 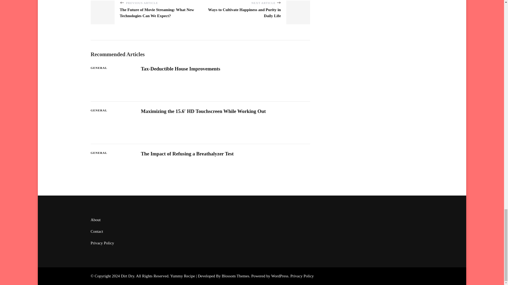 What do you see at coordinates (187, 154) in the screenshot?
I see `The Impact of Refusing a Breathalyzer Test` at bounding box center [187, 154].